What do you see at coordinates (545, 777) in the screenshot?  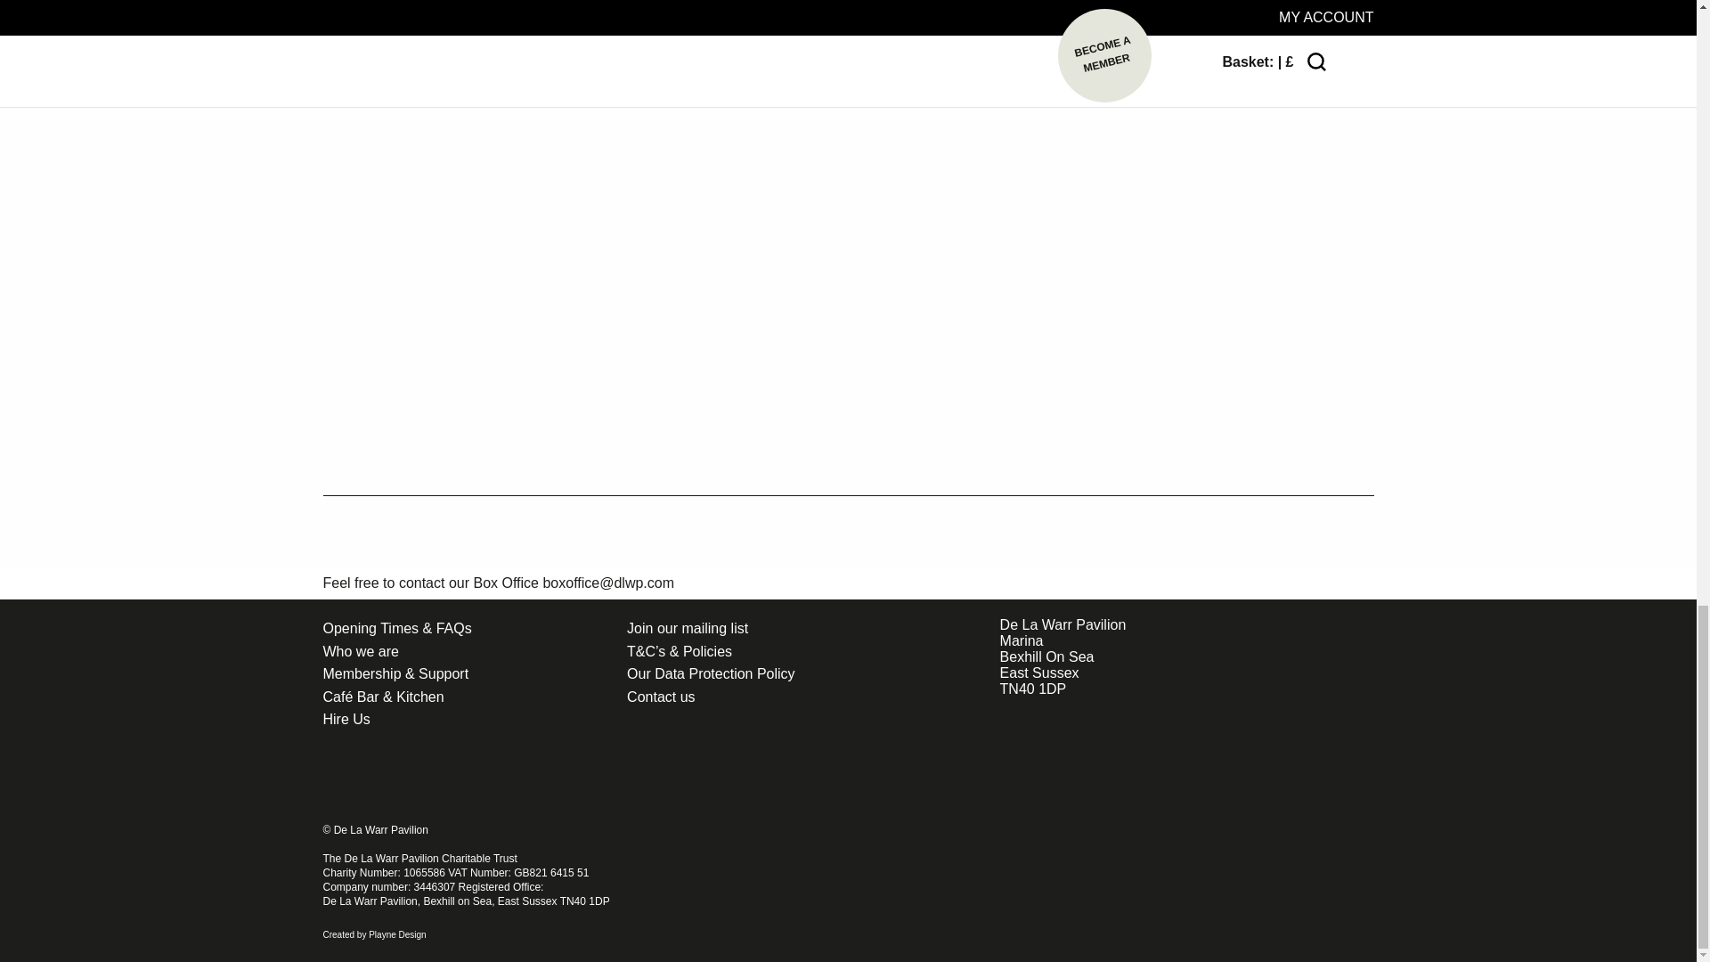 I see `LinkedIn` at bounding box center [545, 777].